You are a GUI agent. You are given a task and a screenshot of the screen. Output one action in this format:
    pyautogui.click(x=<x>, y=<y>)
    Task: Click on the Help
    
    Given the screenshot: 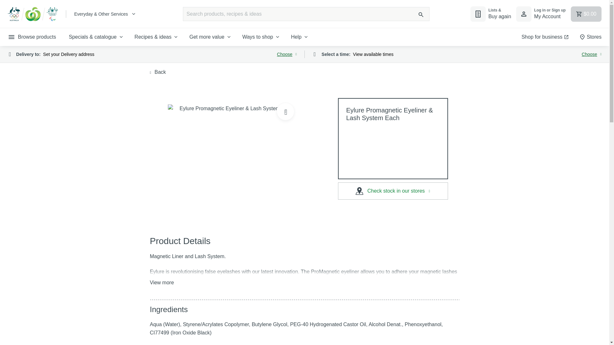 What is the action you would take?
    pyautogui.click(x=162, y=282)
    